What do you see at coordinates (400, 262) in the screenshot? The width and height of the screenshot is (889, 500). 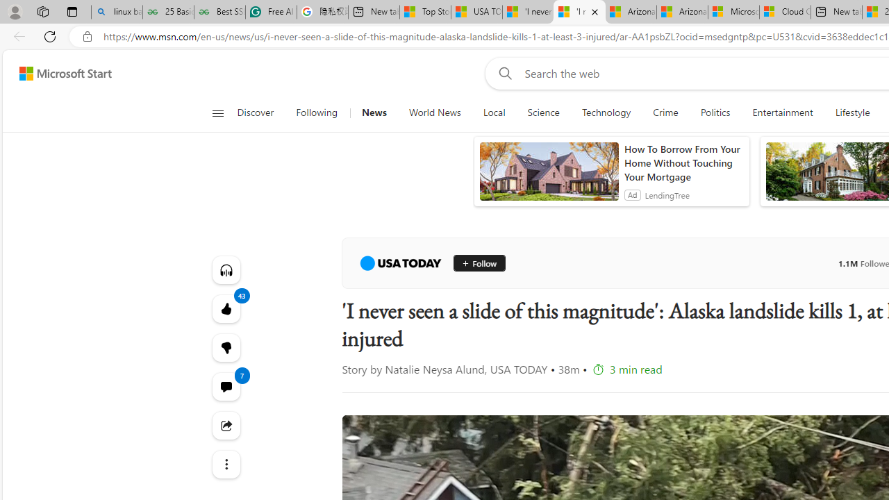 I see `USA TODAY` at bounding box center [400, 262].